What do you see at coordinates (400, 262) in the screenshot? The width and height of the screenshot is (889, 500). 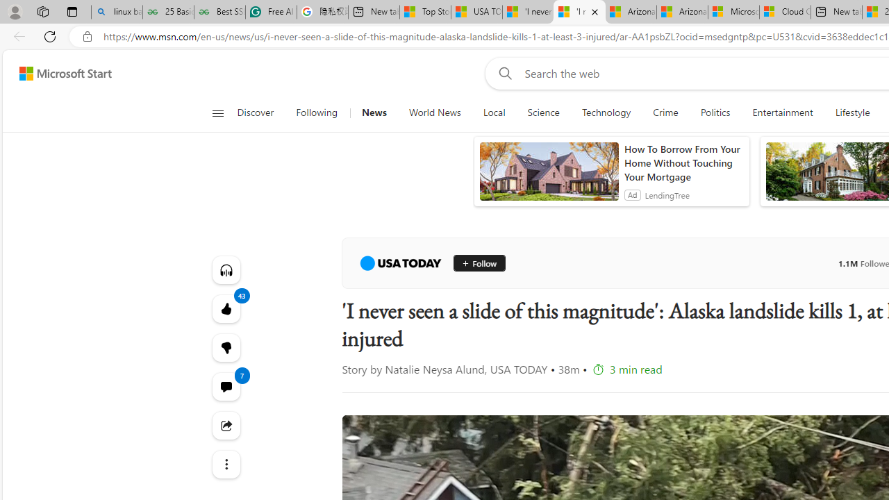 I see `USA TODAY` at bounding box center [400, 262].